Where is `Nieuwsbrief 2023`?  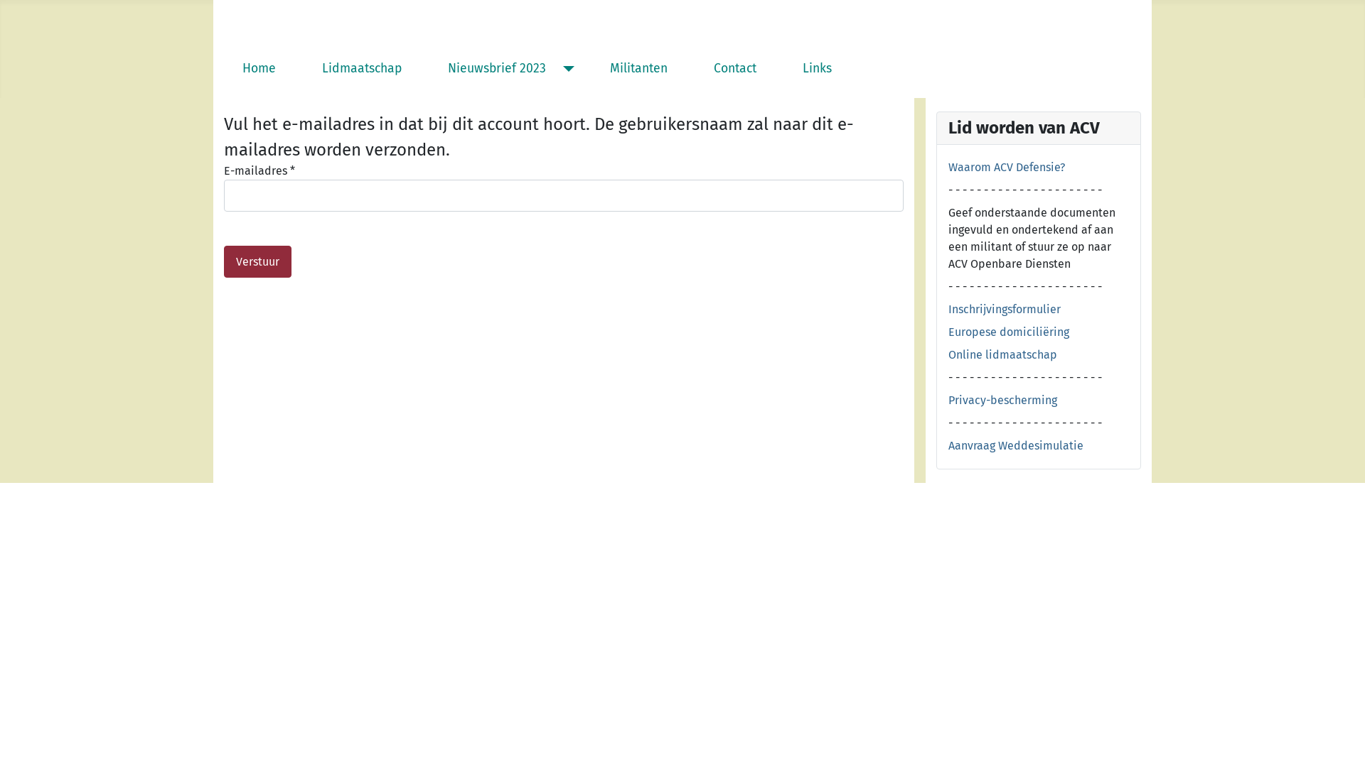
Nieuwsbrief 2023 is located at coordinates (497, 69).